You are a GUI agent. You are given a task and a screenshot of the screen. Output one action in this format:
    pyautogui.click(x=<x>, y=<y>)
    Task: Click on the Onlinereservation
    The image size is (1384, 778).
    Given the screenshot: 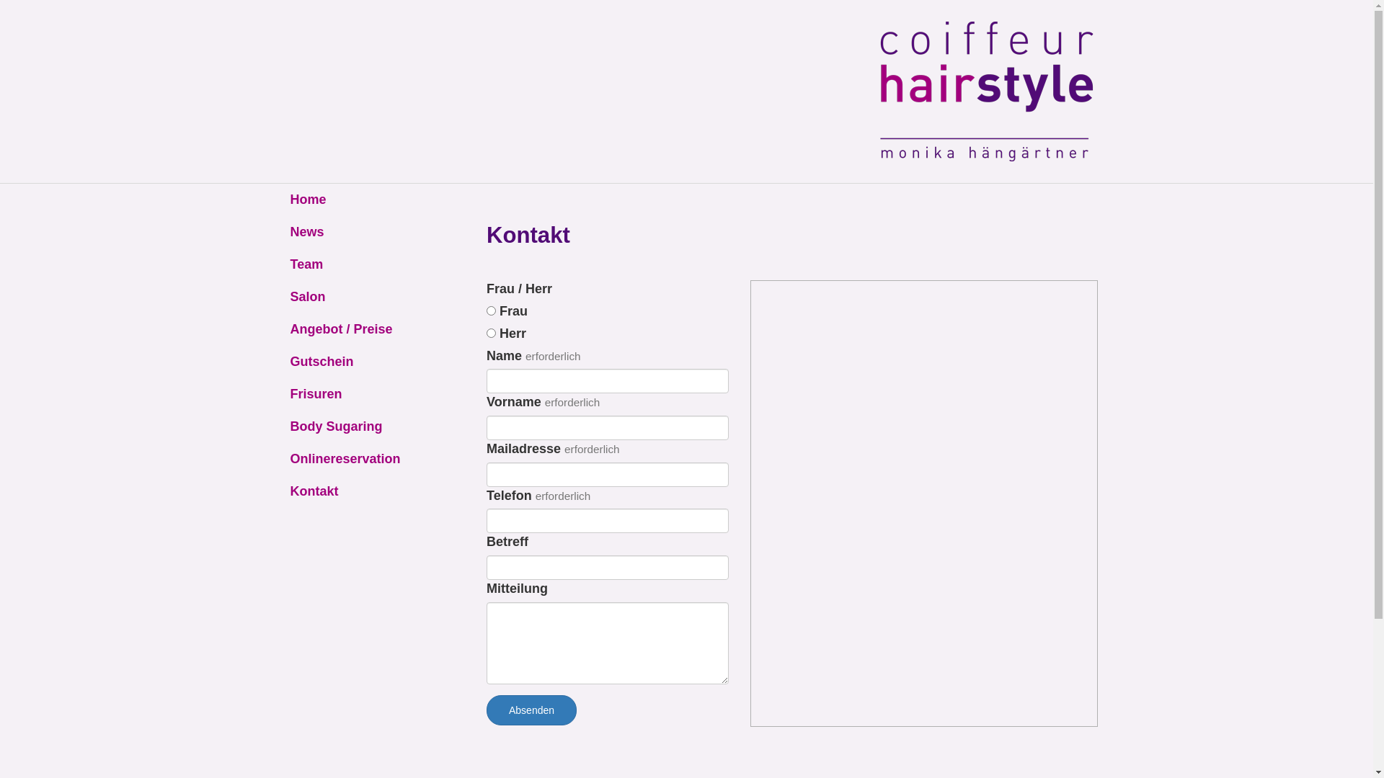 What is the action you would take?
    pyautogui.click(x=371, y=460)
    